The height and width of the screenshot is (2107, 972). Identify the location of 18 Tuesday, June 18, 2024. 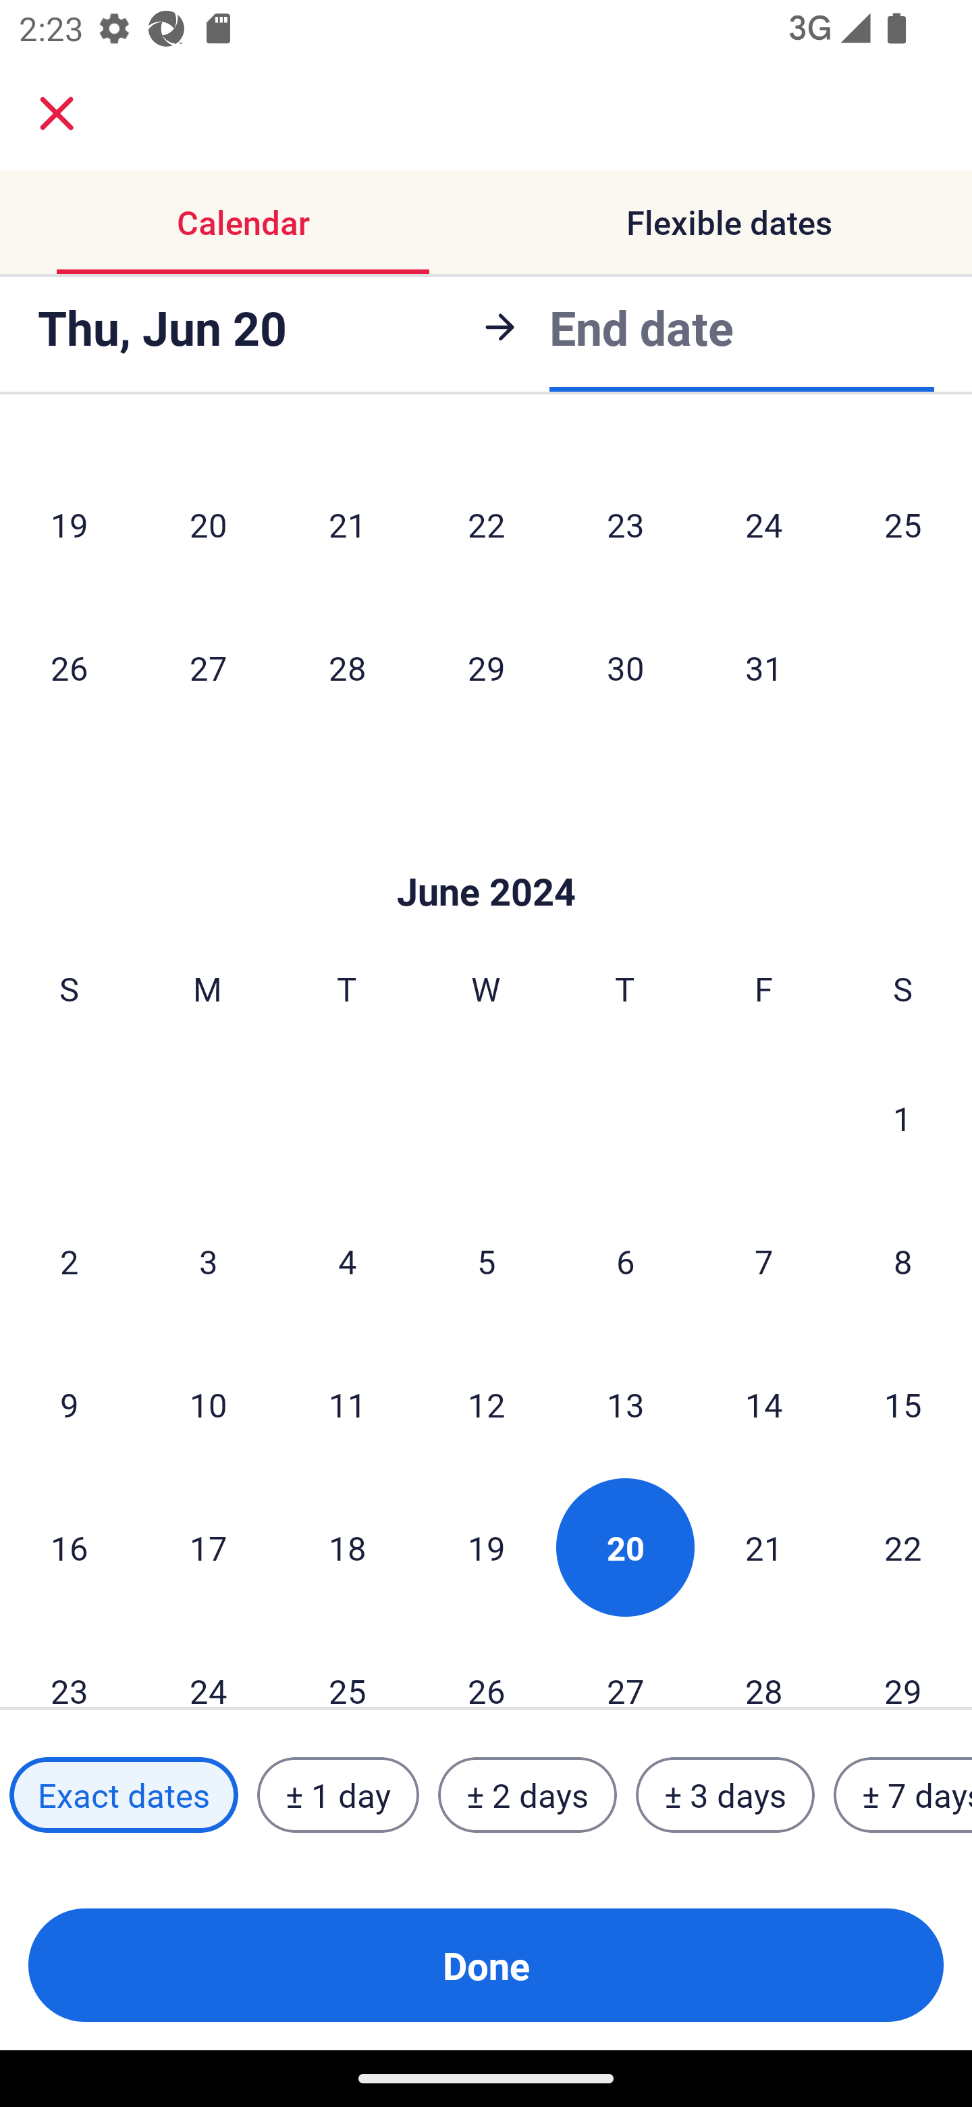
(347, 1548).